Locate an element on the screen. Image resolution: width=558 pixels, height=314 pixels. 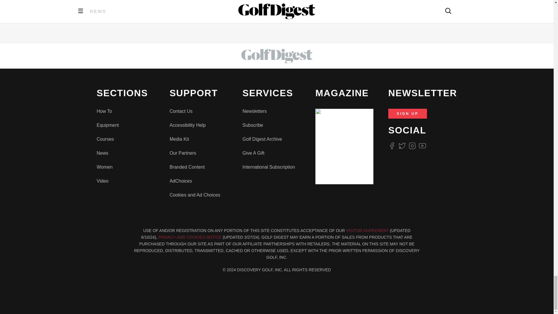
Youtube Icon is located at coordinates (423, 146).